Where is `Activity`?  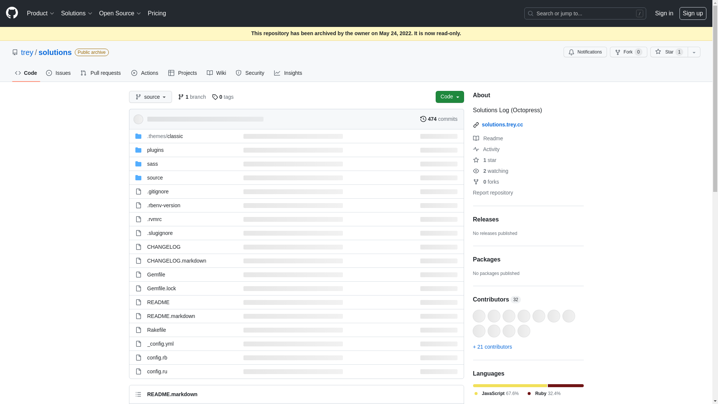
Activity is located at coordinates (486, 149).